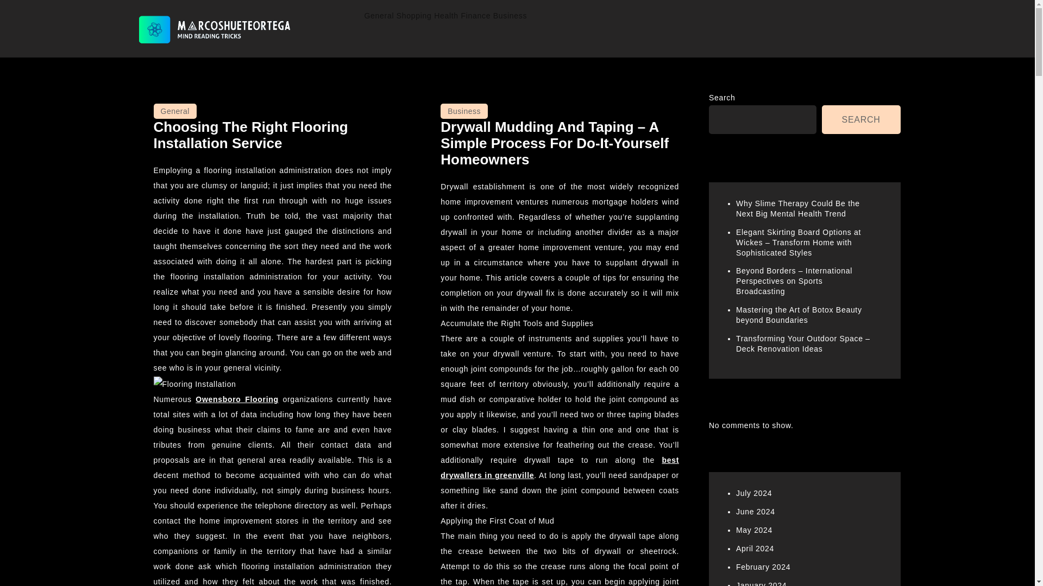 This screenshot has height=586, width=1043. What do you see at coordinates (217, 59) in the screenshot?
I see `Mind Reading Tricks` at bounding box center [217, 59].